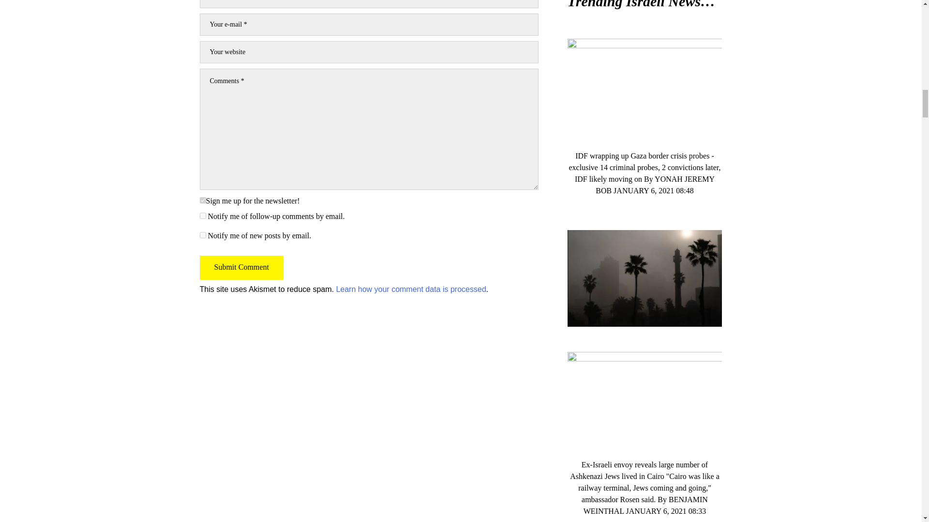 The image size is (929, 522). Describe the element at coordinates (202, 216) in the screenshot. I see `subscribe` at that location.